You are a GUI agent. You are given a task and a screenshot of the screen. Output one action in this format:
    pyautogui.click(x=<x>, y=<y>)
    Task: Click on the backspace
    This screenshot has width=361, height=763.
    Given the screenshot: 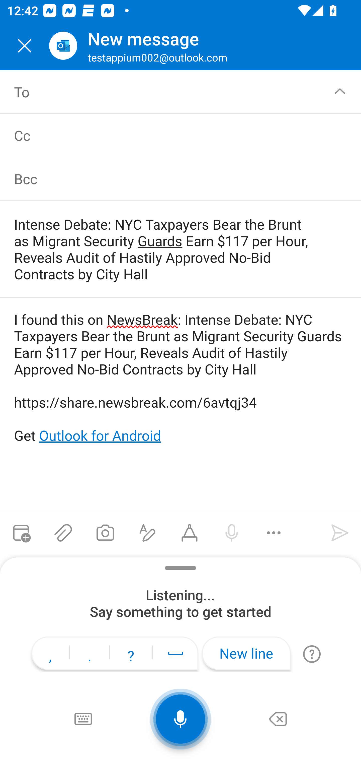 What is the action you would take?
    pyautogui.click(x=278, y=719)
    